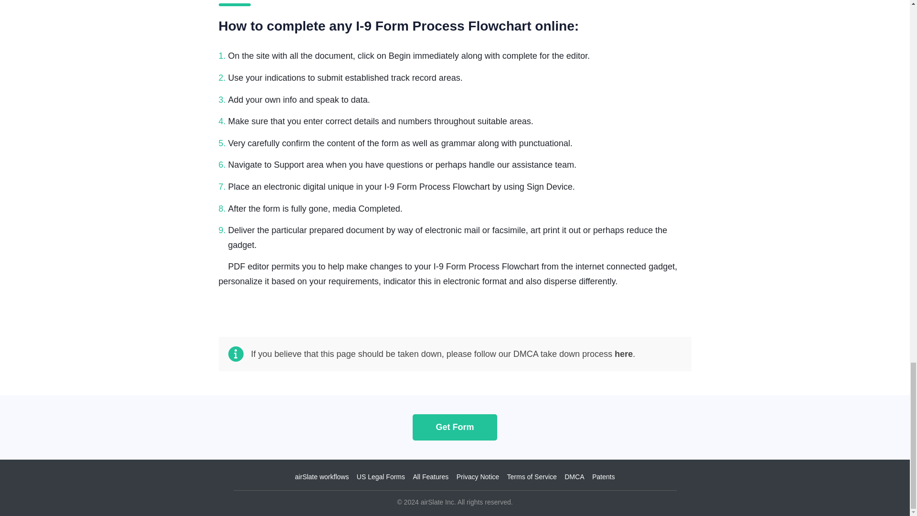  What do you see at coordinates (574, 477) in the screenshot?
I see `DMCA` at bounding box center [574, 477].